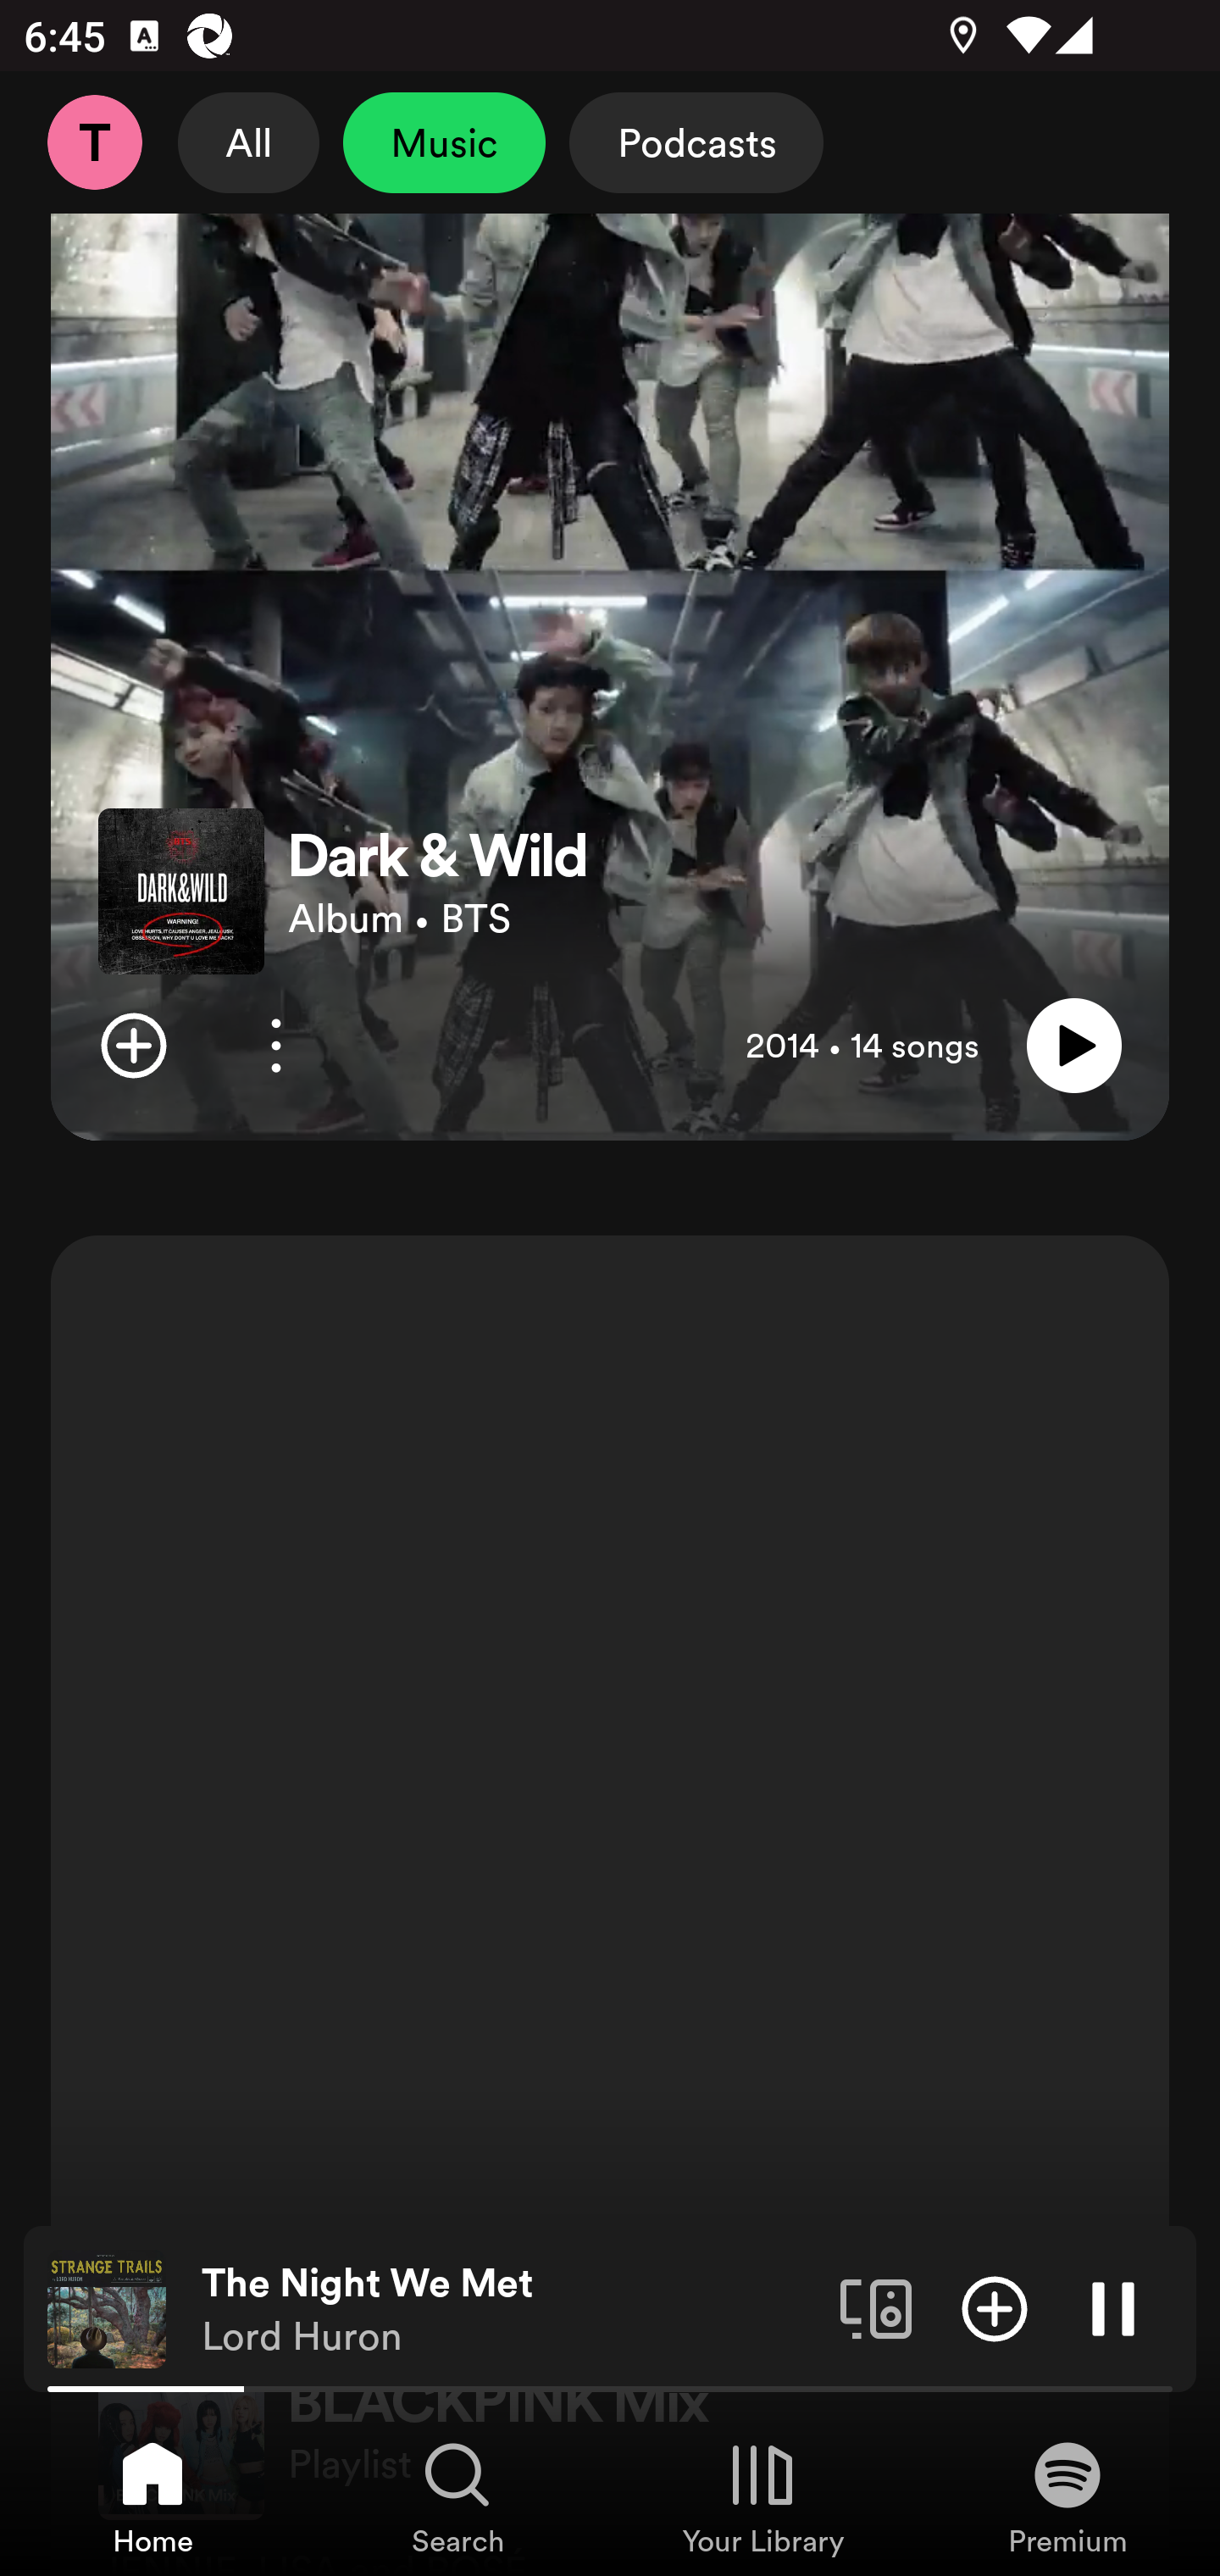 The image size is (1220, 2576). I want to click on Home, Tab 1 of 4 Home Home, so click(152, 2496).